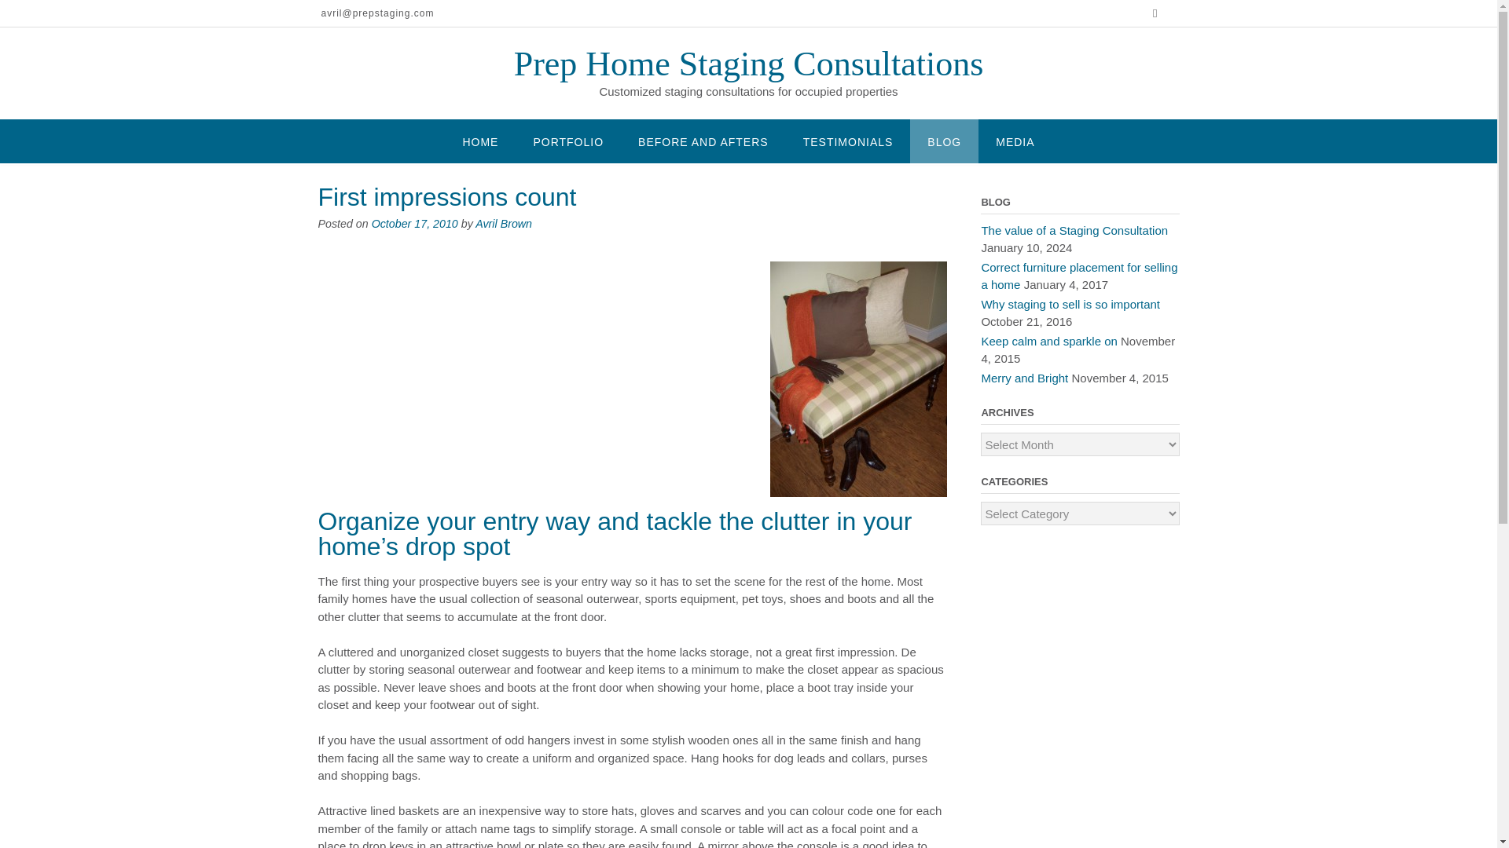  I want to click on entry way, so click(858, 378).